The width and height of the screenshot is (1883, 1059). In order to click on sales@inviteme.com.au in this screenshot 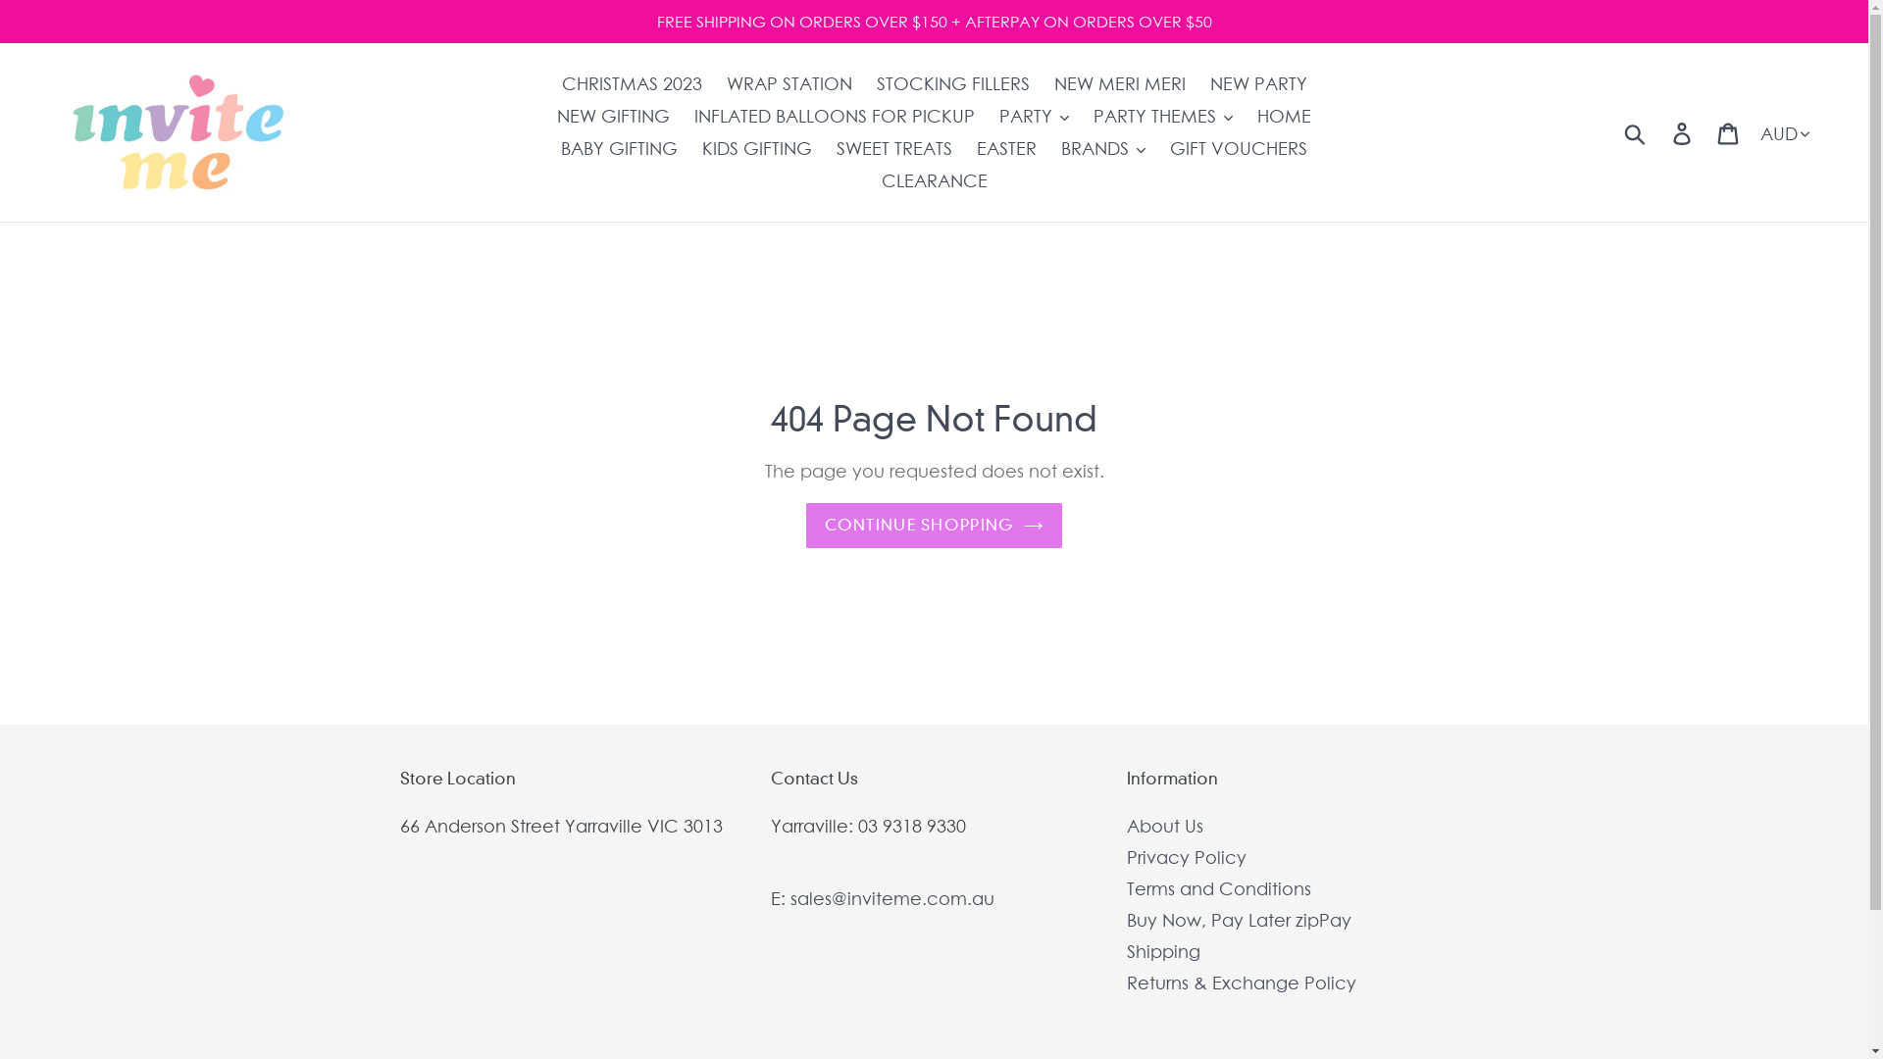, I will do `click(892, 898)`.